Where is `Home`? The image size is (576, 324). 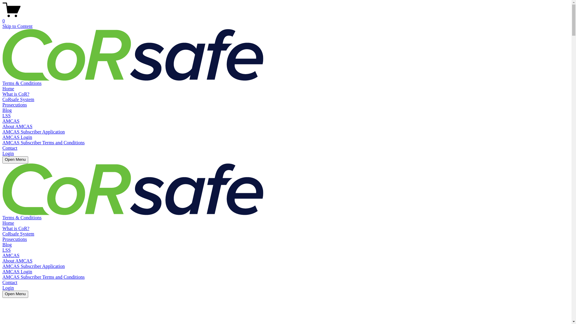 Home is located at coordinates (8, 89).